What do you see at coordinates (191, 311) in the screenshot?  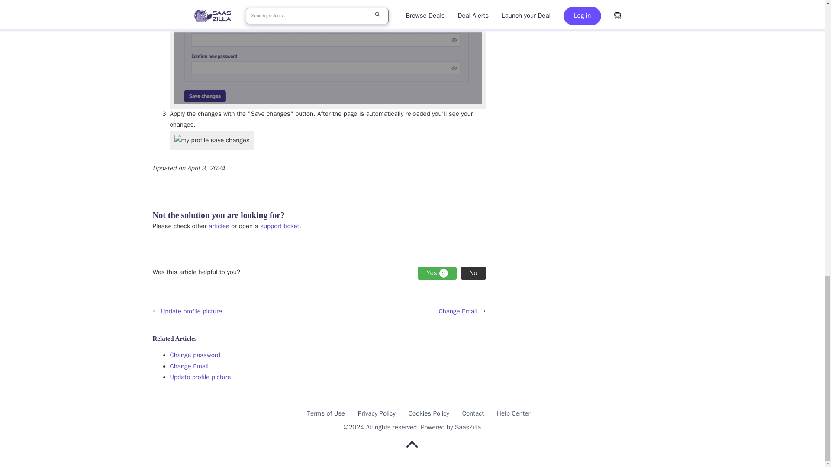 I see `Update profile picture` at bounding box center [191, 311].